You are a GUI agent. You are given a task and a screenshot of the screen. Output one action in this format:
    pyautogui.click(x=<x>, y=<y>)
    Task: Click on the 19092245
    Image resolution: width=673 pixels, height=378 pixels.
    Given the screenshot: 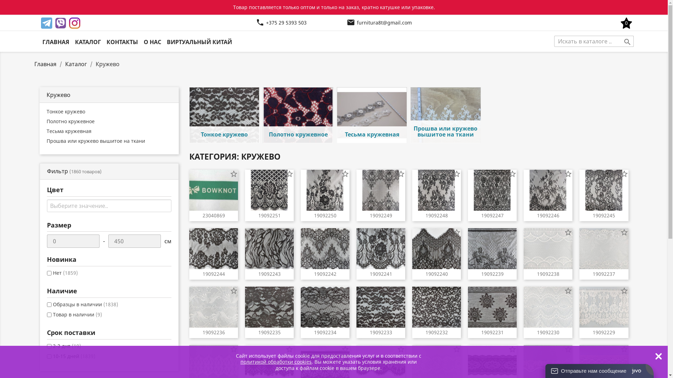 What is the action you would take?
    pyautogui.click(x=604, y=216)
    